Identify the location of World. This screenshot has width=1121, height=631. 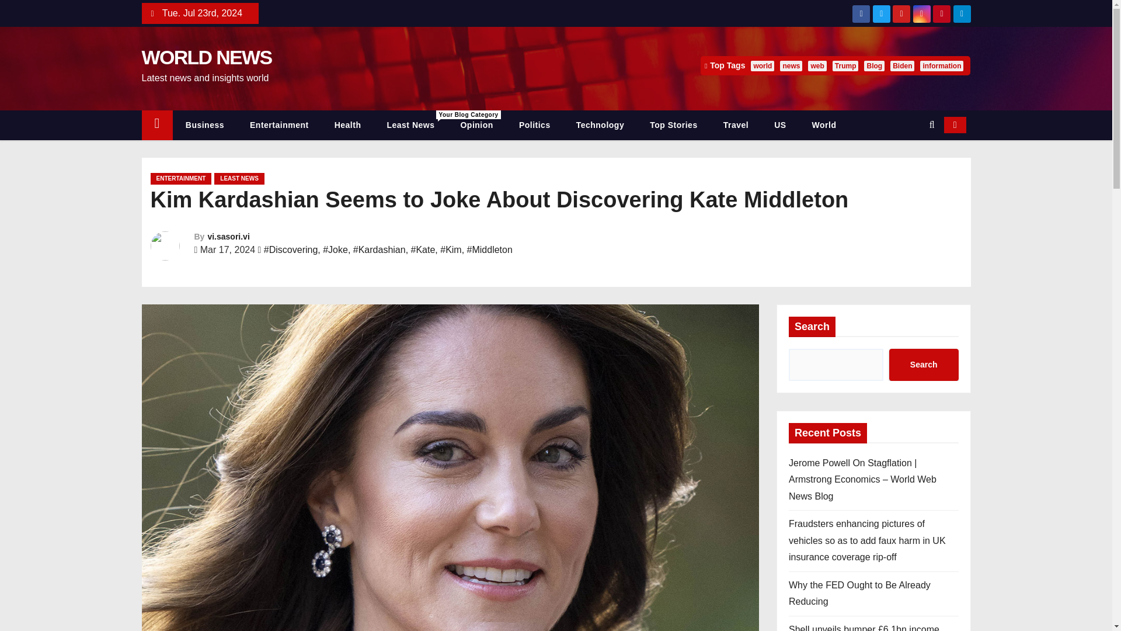
(824, 125).